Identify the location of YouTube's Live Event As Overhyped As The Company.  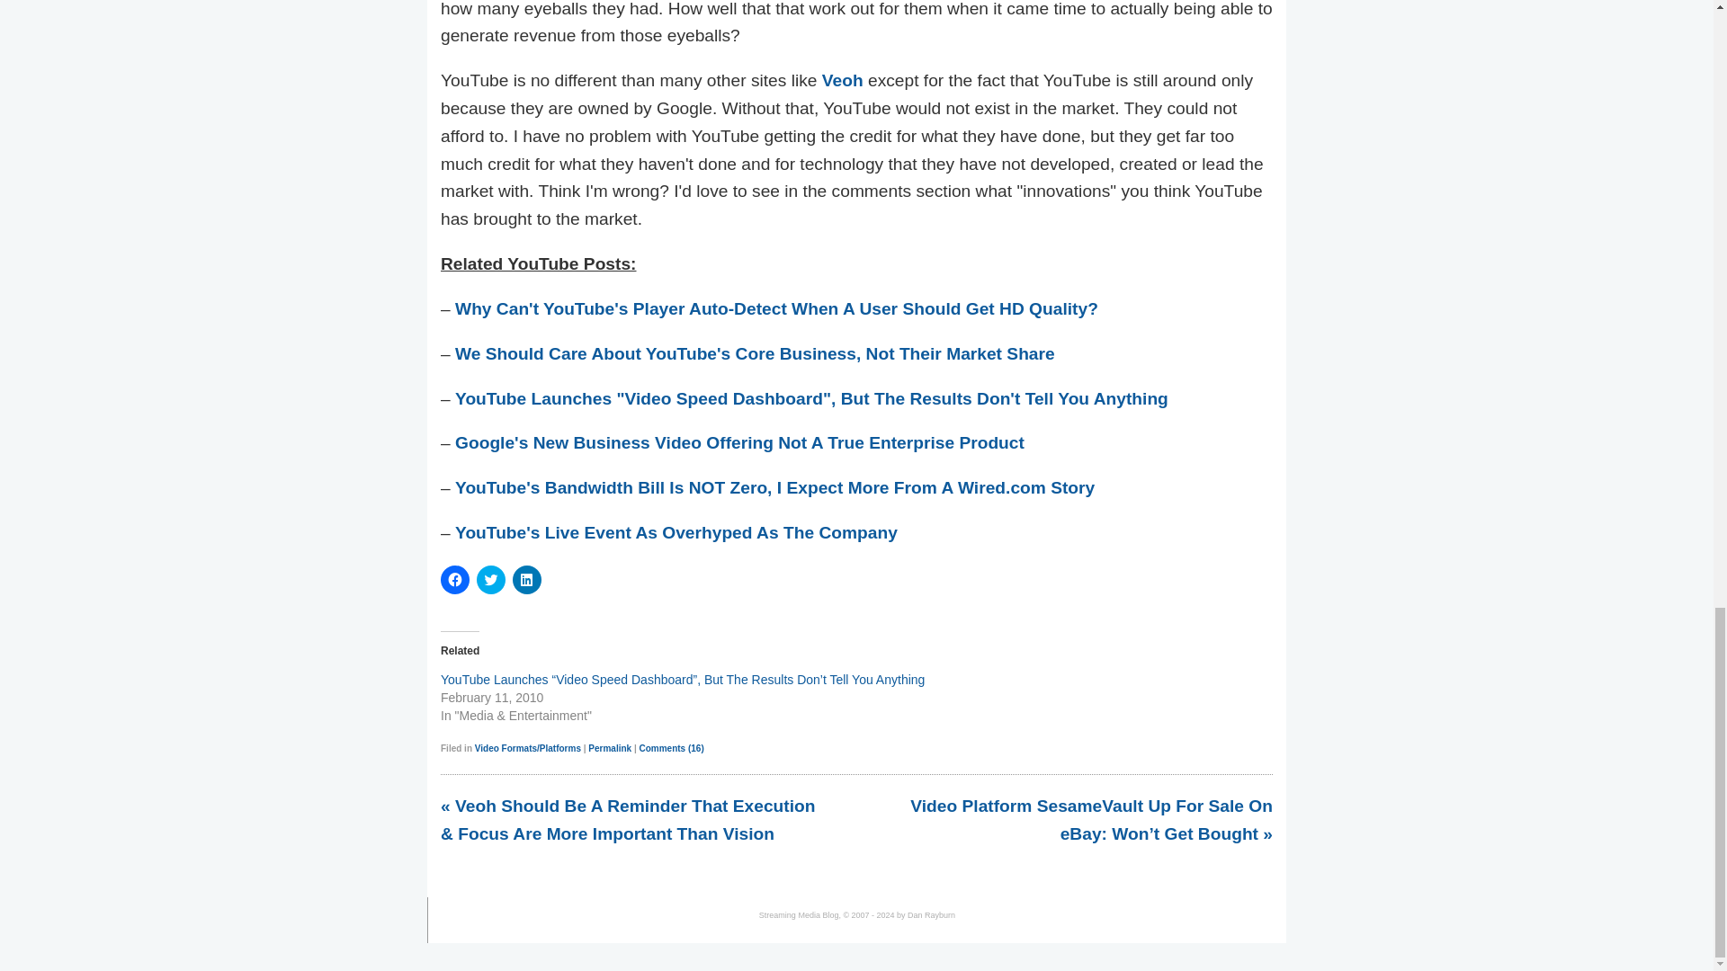
(676, 532).